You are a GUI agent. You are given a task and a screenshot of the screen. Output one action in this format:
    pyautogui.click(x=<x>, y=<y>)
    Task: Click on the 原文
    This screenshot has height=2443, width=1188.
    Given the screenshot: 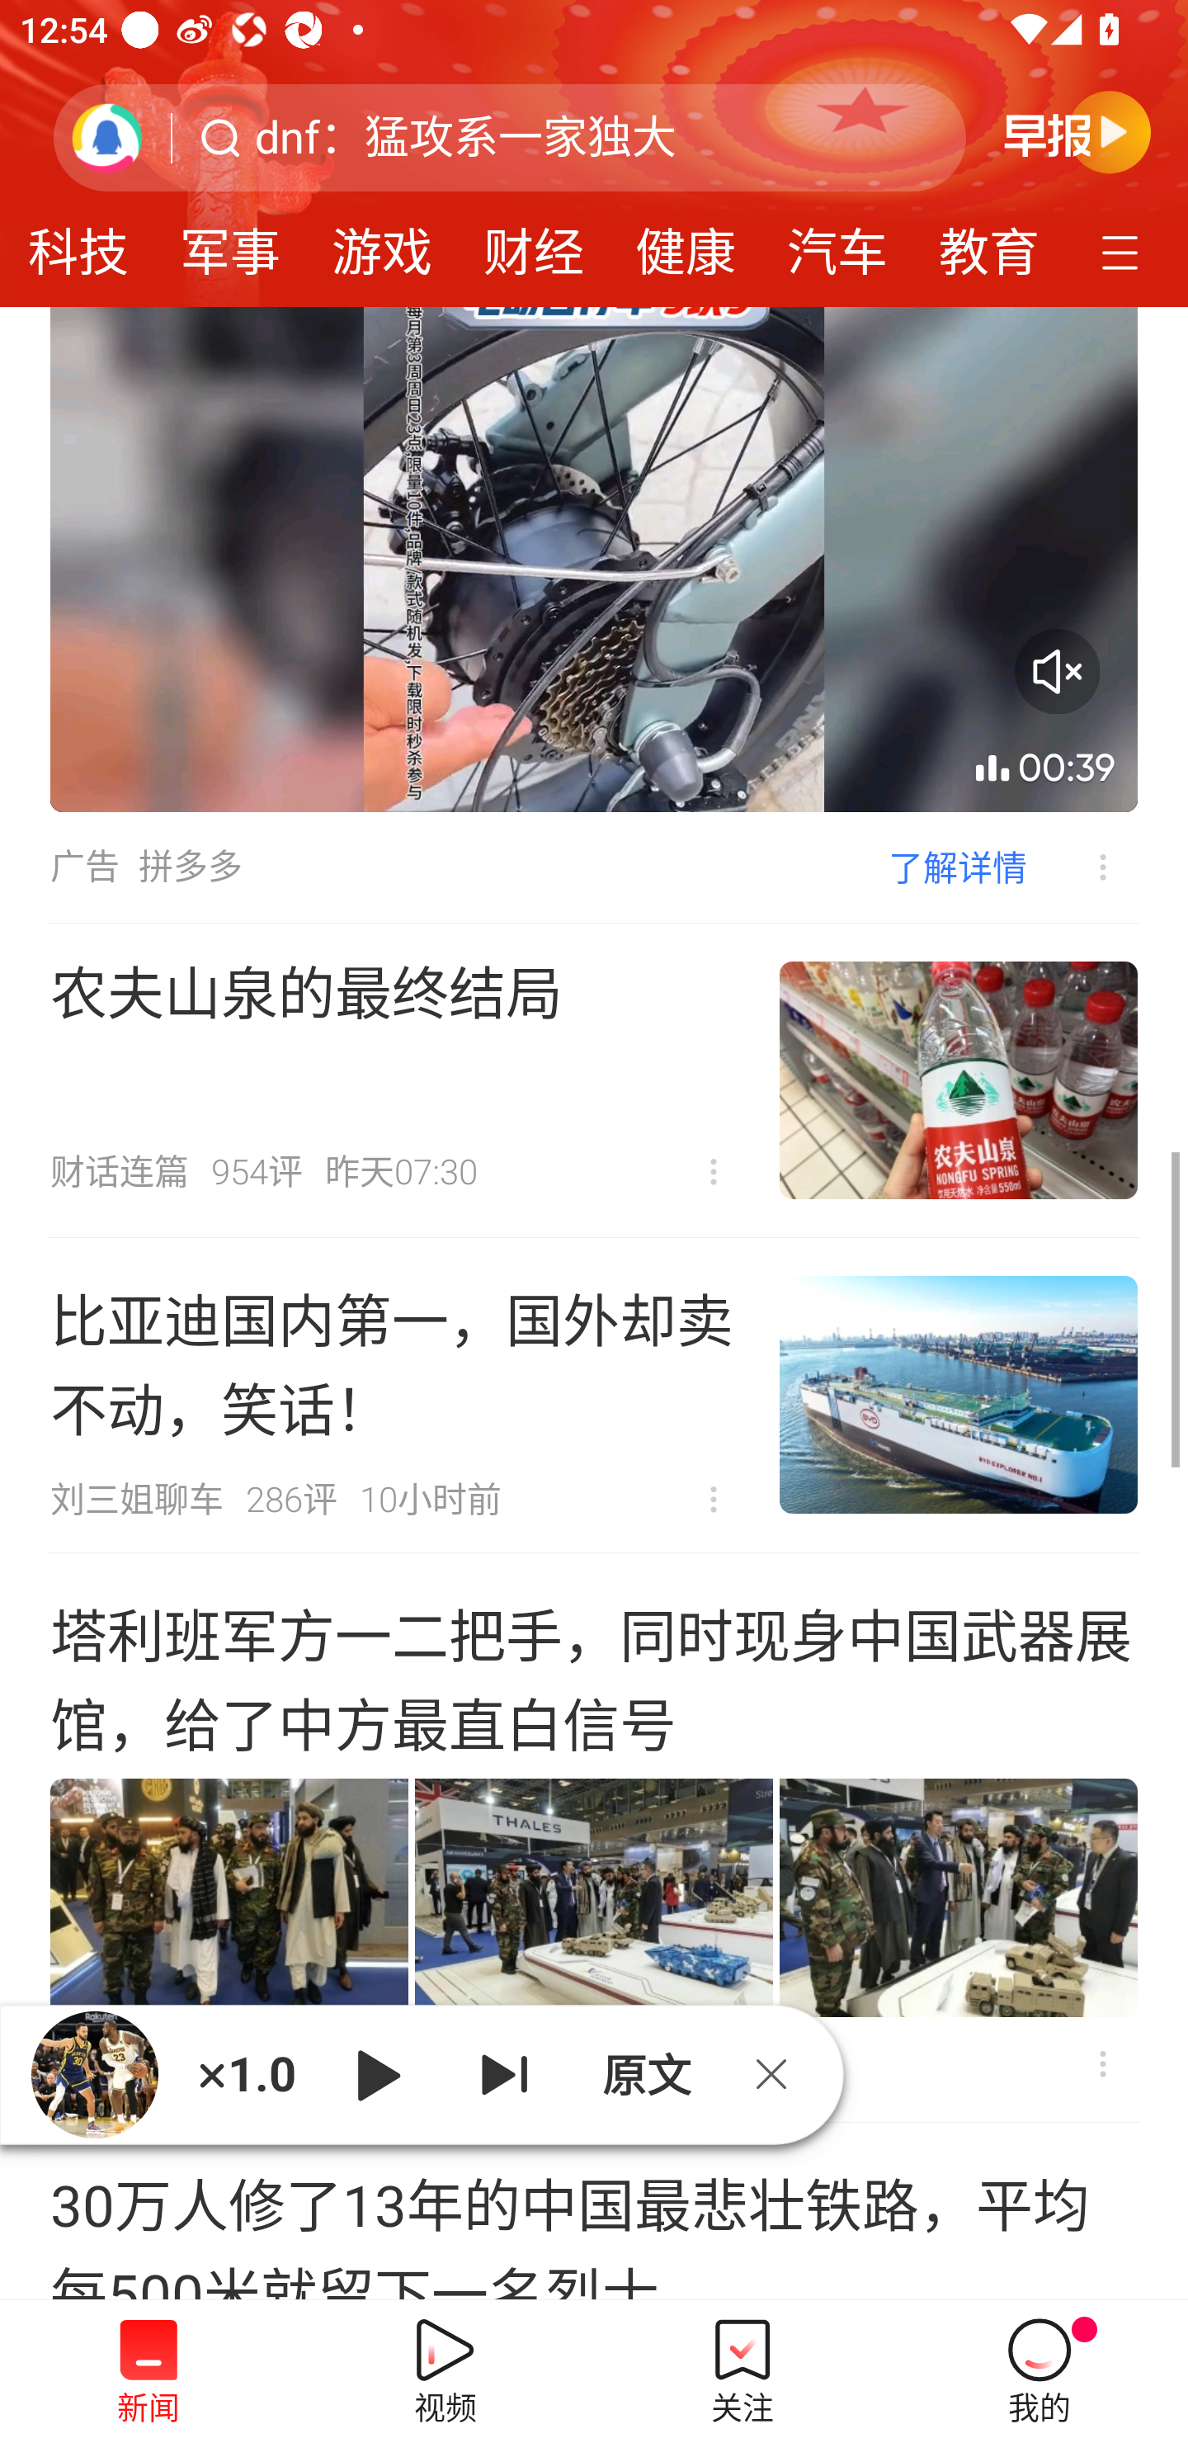 What is the action you would take?
    pyautogui.click(x=643, y=2074)
    